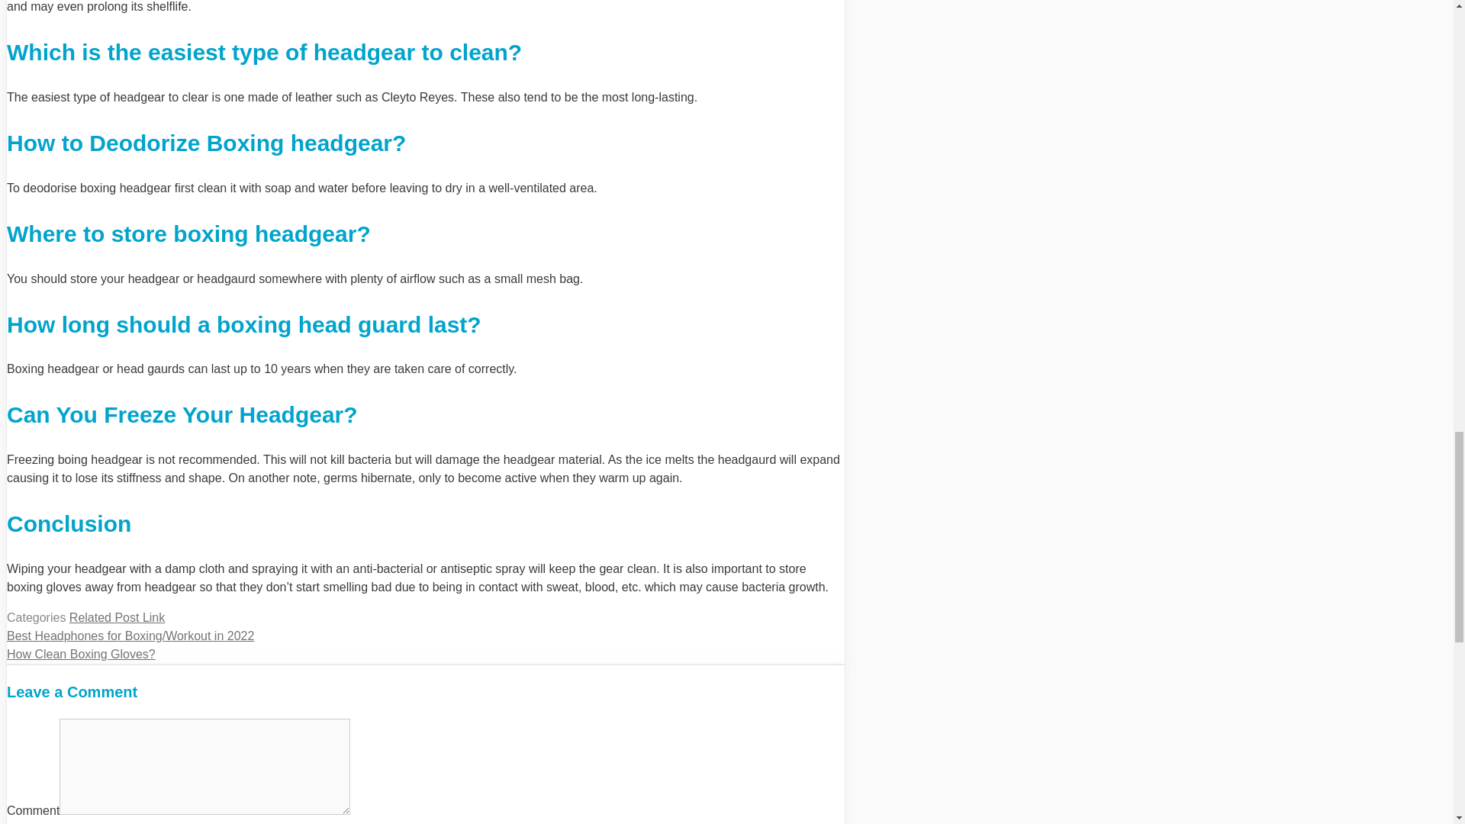  I want to click on How Clean Boxing Gloves?, so click(81, 654).